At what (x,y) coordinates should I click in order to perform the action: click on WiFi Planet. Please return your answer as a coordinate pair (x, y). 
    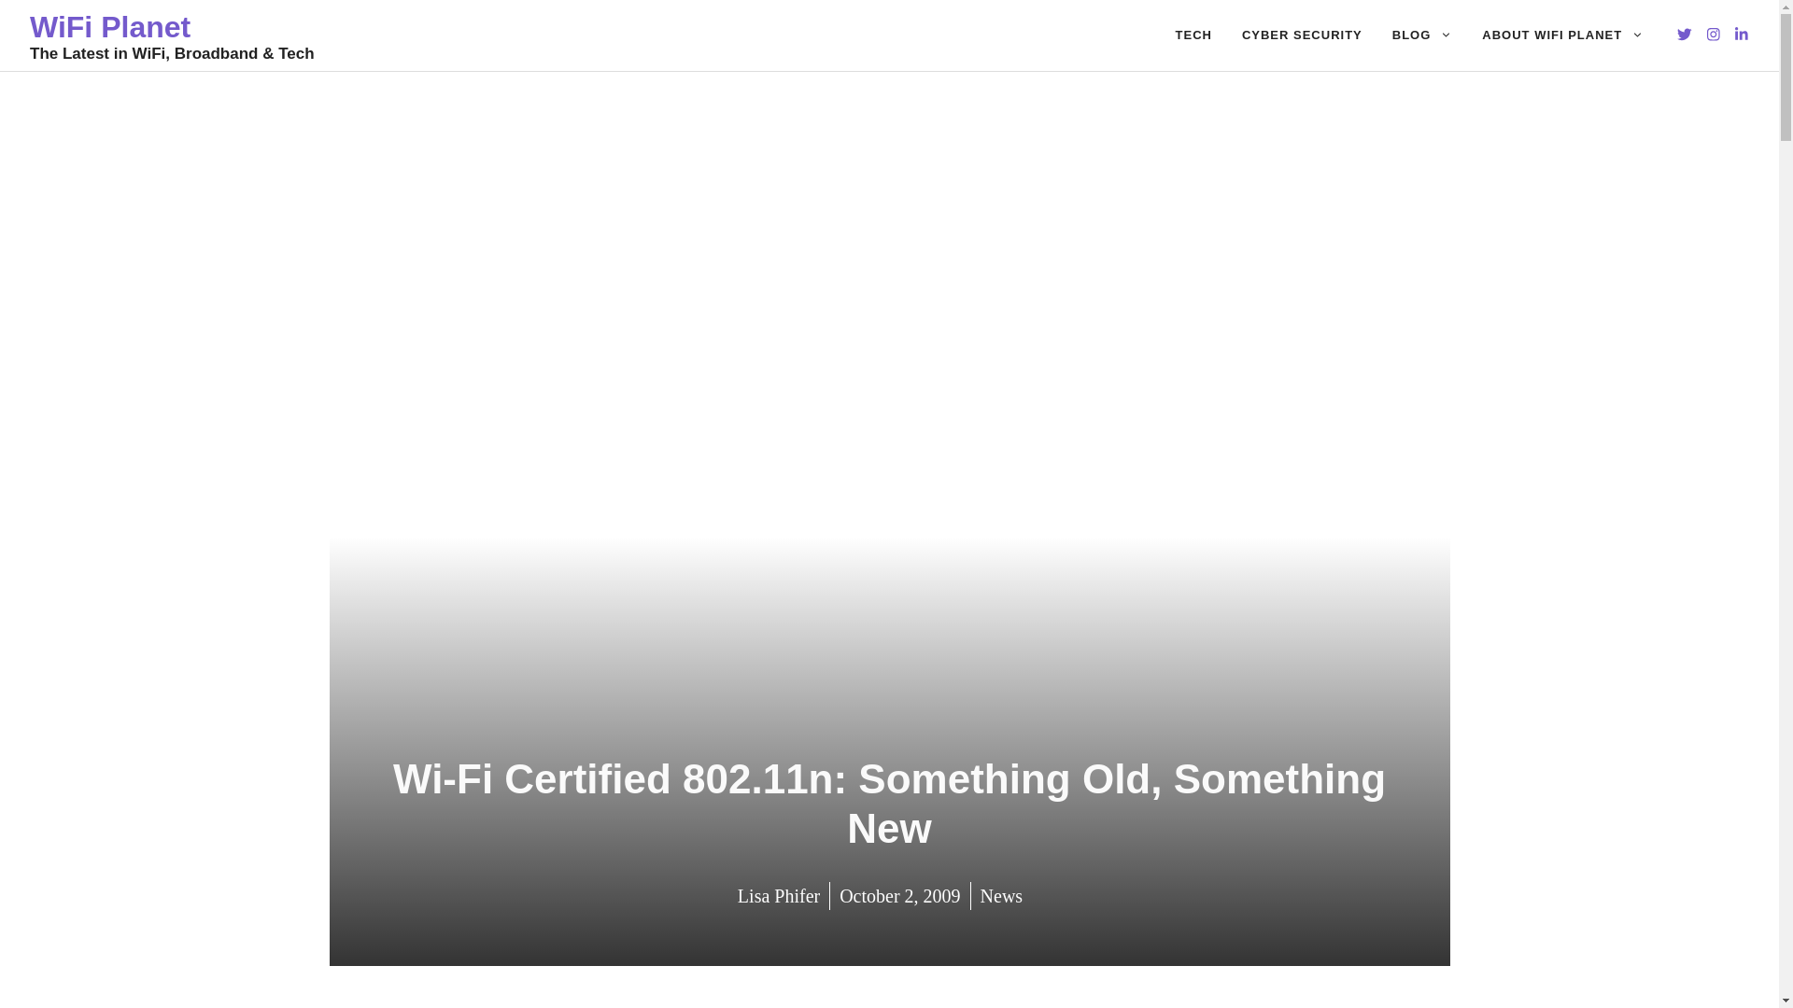
    Looking at the image, I should click on (110, 26).